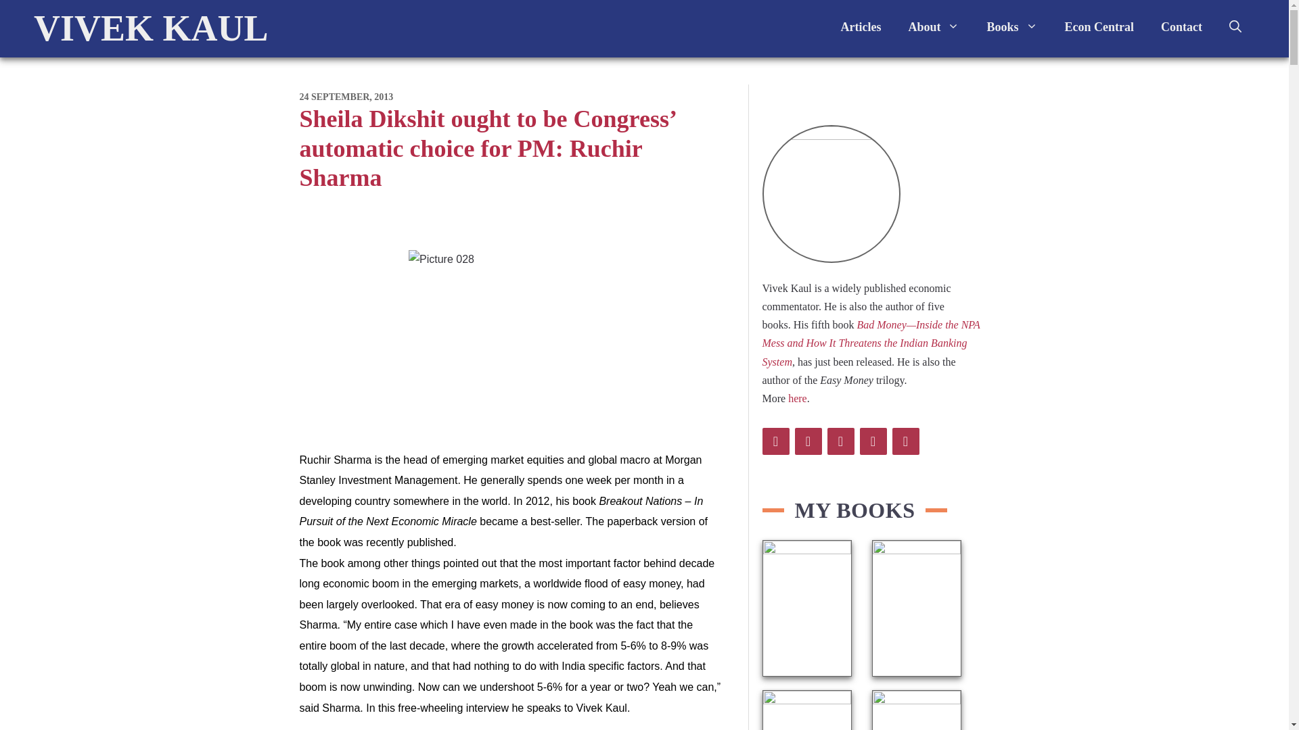 The height and width of the screenshot is (730, 1299). Describe the element at coordinates (861, 27) in the screenshot. I see `Articles` at that location.